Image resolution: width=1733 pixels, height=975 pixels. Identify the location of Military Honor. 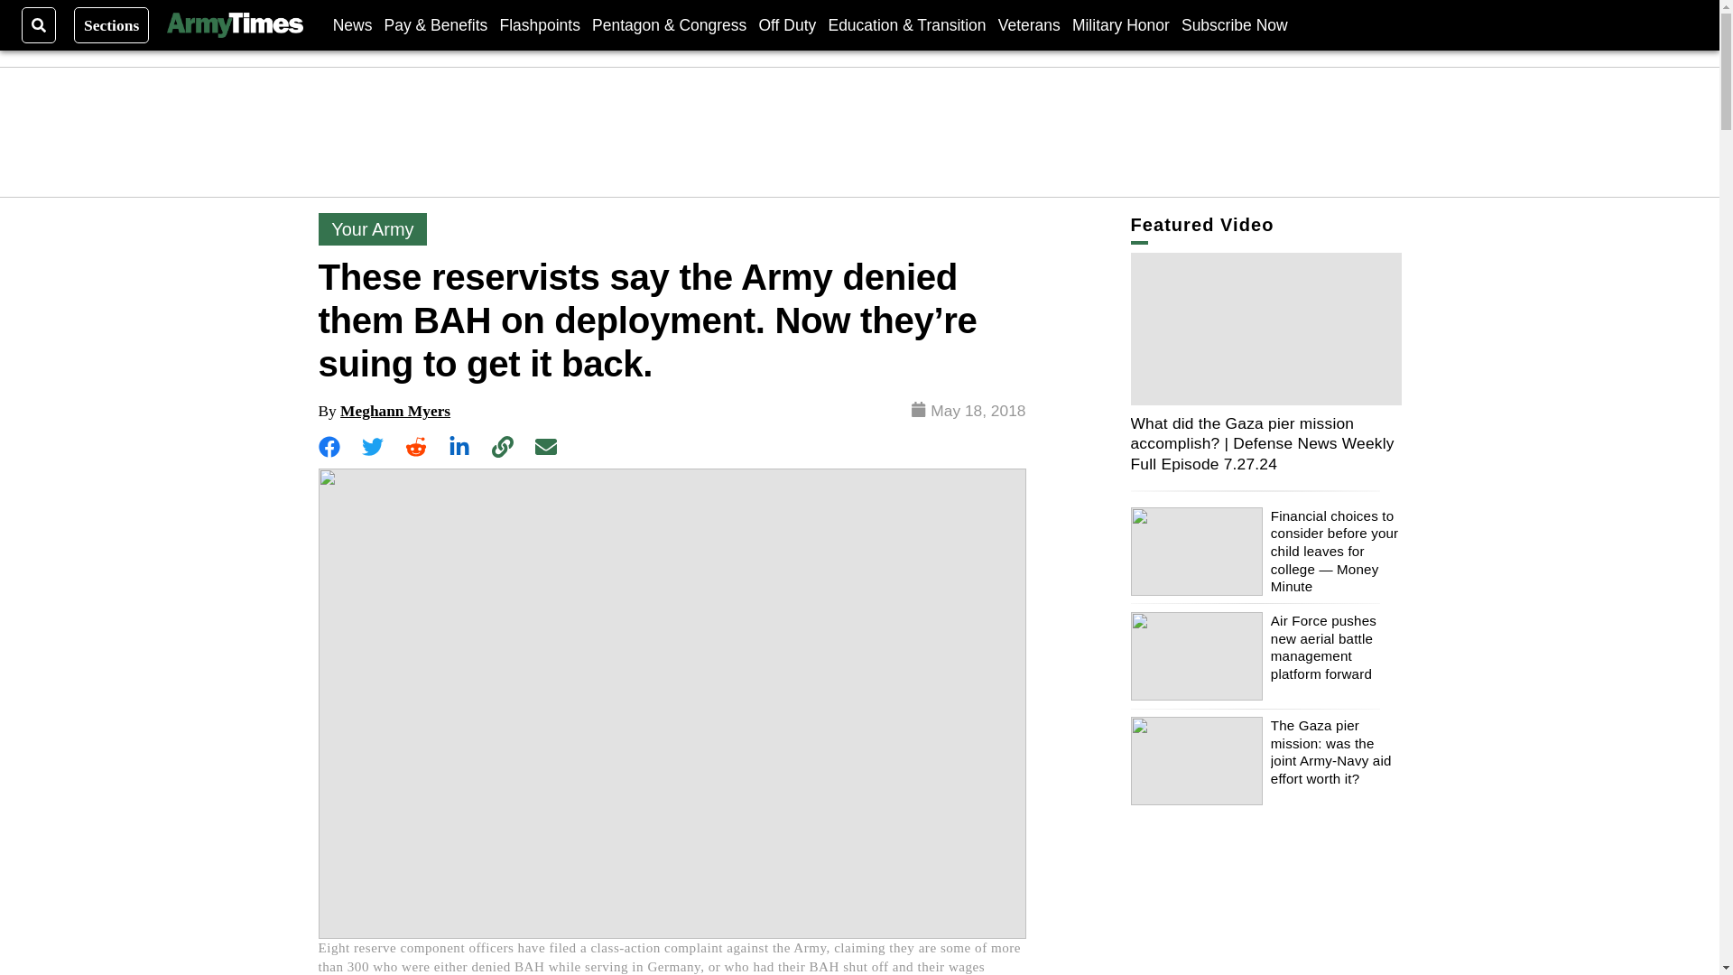
(1121, 24).